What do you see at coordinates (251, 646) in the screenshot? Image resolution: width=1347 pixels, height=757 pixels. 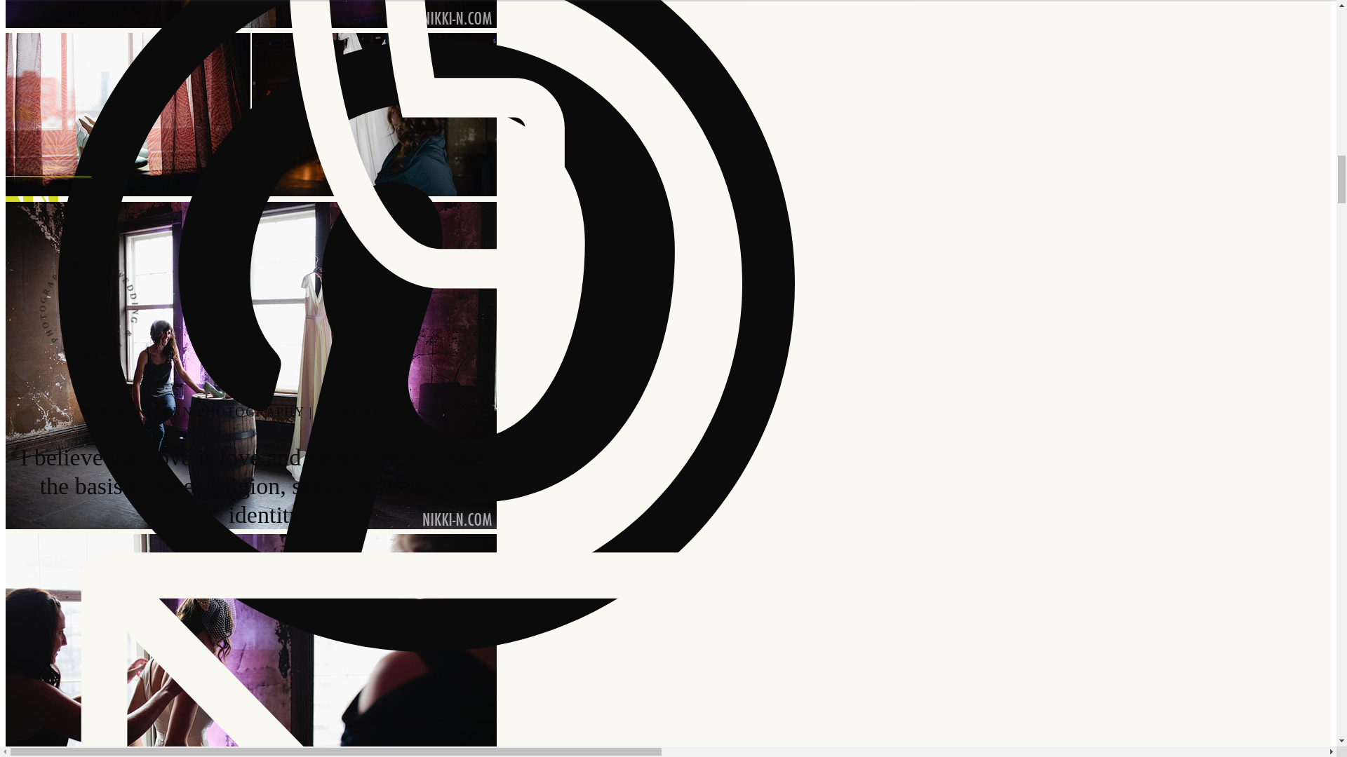 I see `023` at bounding box center [251, 646].